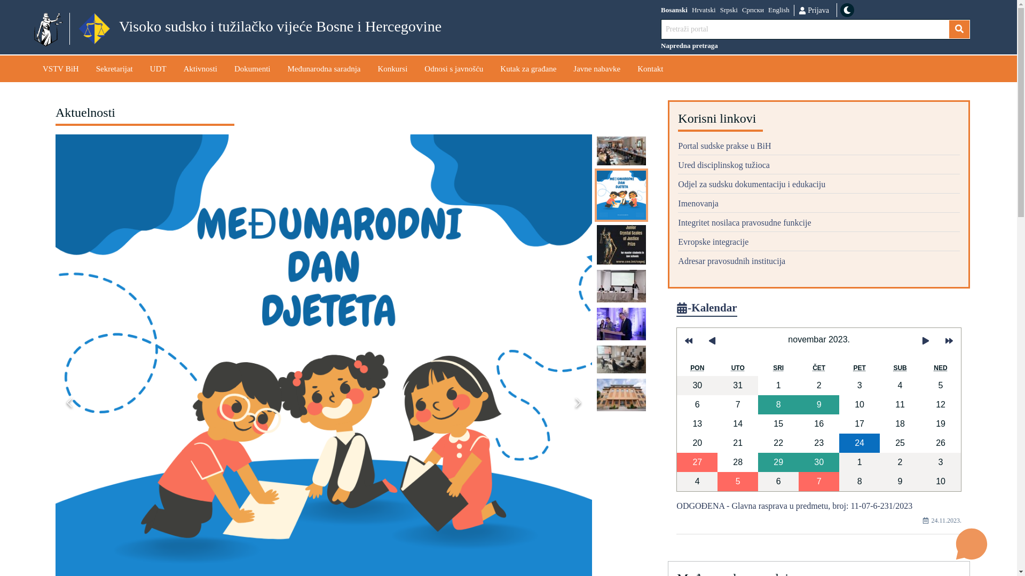 The width and height of the screenshot is (1025, 576). I want to click on 8, so click(860, 482).